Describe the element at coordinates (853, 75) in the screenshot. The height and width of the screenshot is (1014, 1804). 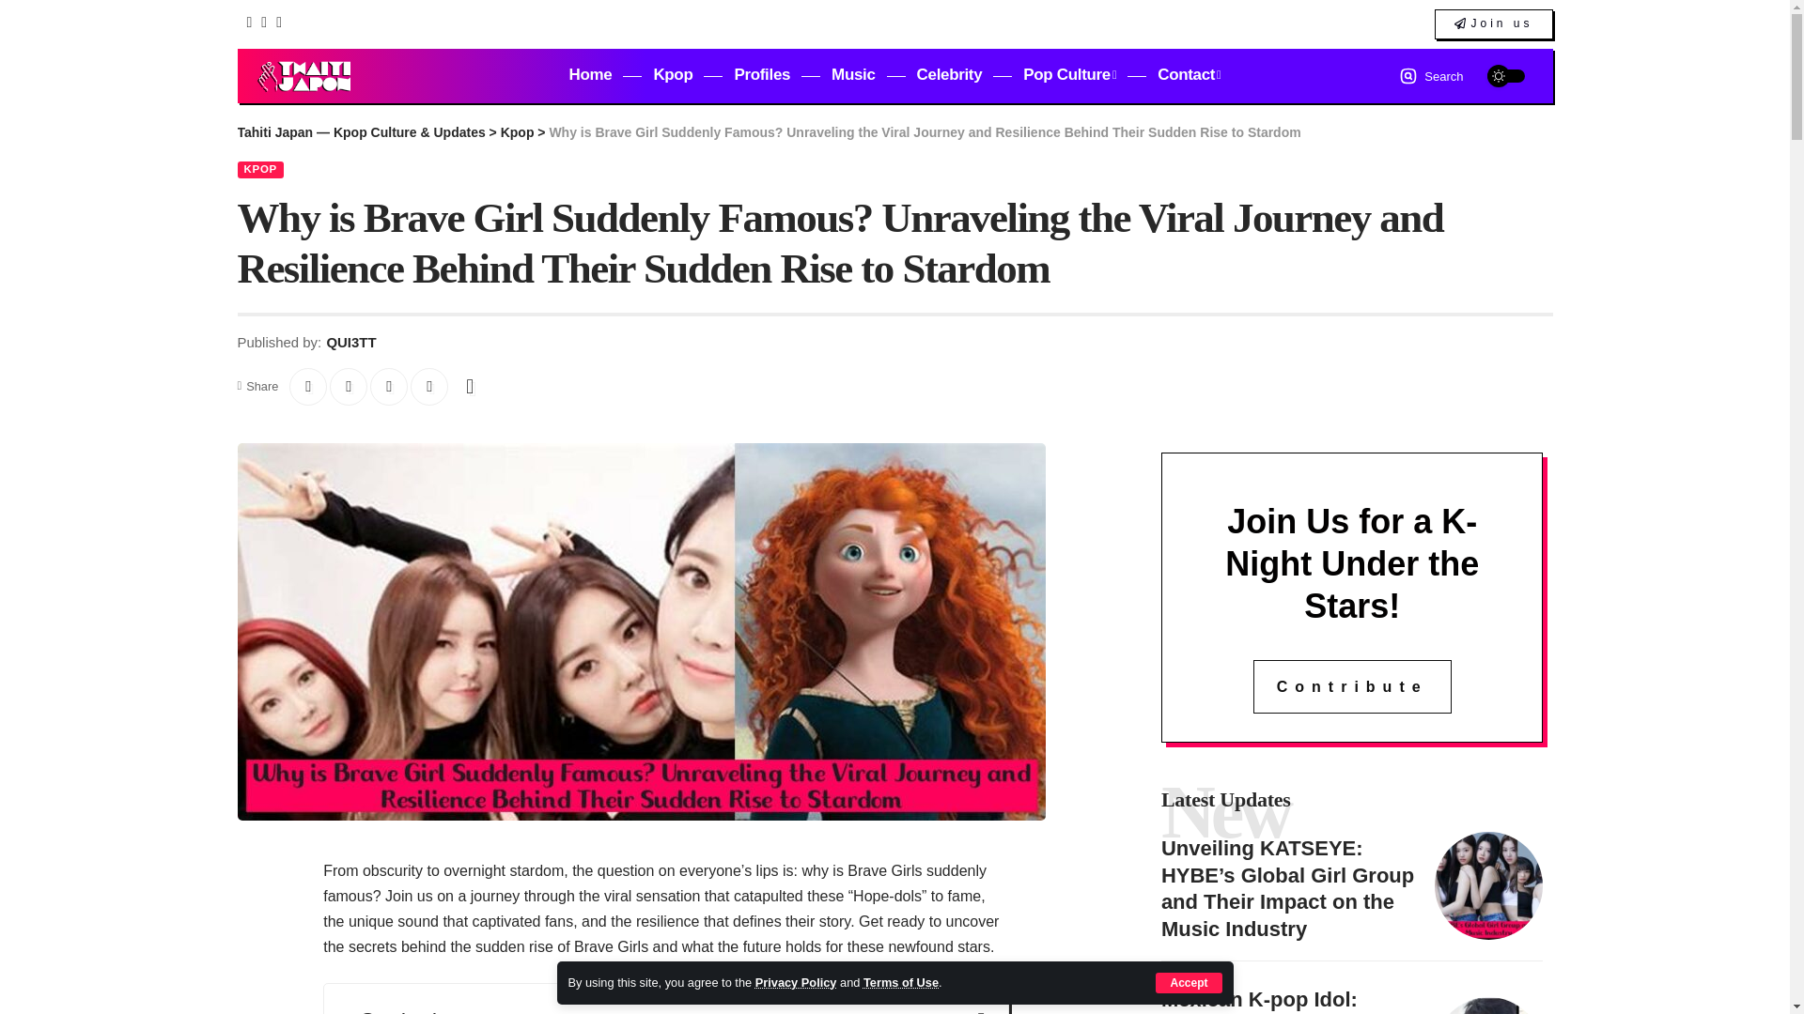
I see `Music` at that location.